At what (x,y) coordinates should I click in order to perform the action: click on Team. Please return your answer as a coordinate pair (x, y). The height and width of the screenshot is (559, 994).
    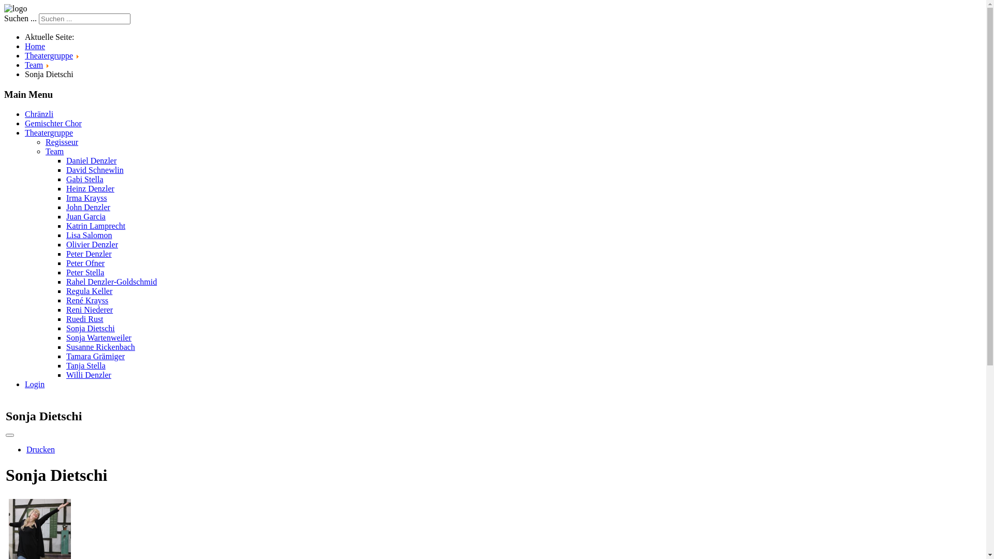
    Looking at the image, I should click on (34, 65).